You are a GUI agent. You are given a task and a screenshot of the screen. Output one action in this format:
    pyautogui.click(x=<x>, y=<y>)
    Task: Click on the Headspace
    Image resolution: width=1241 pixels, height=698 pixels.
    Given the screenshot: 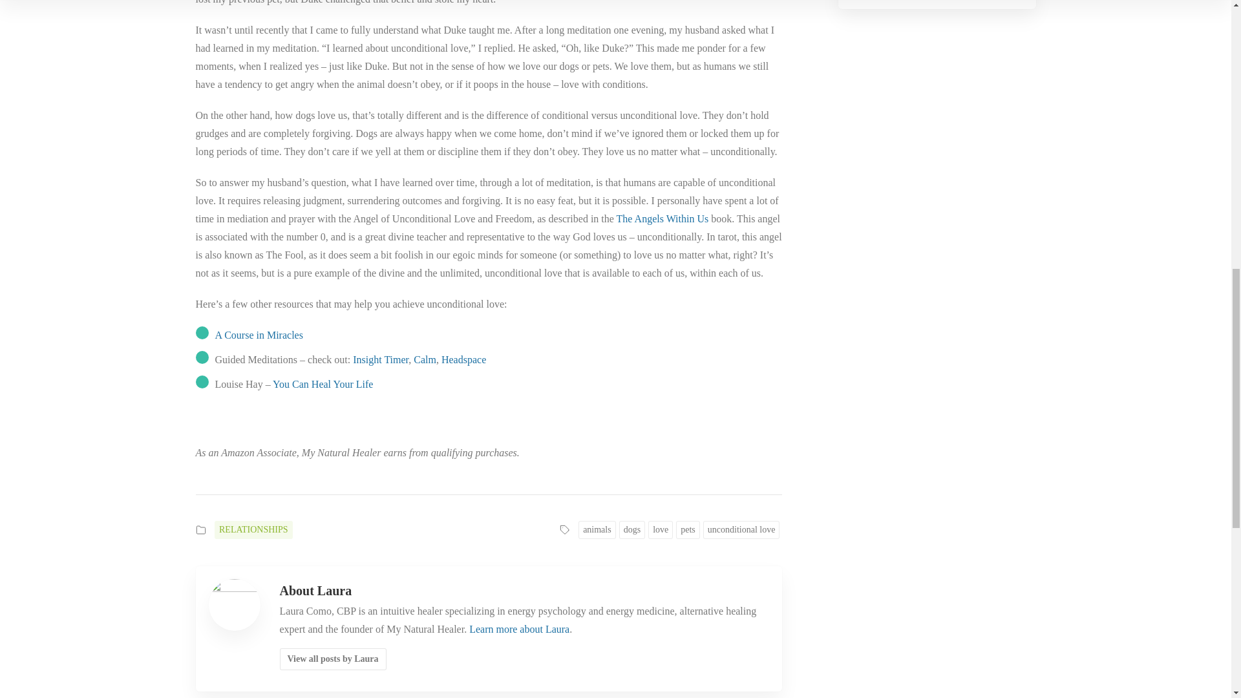 What is the action you would take?
    pyautogui.click(x=464, y=359)
    